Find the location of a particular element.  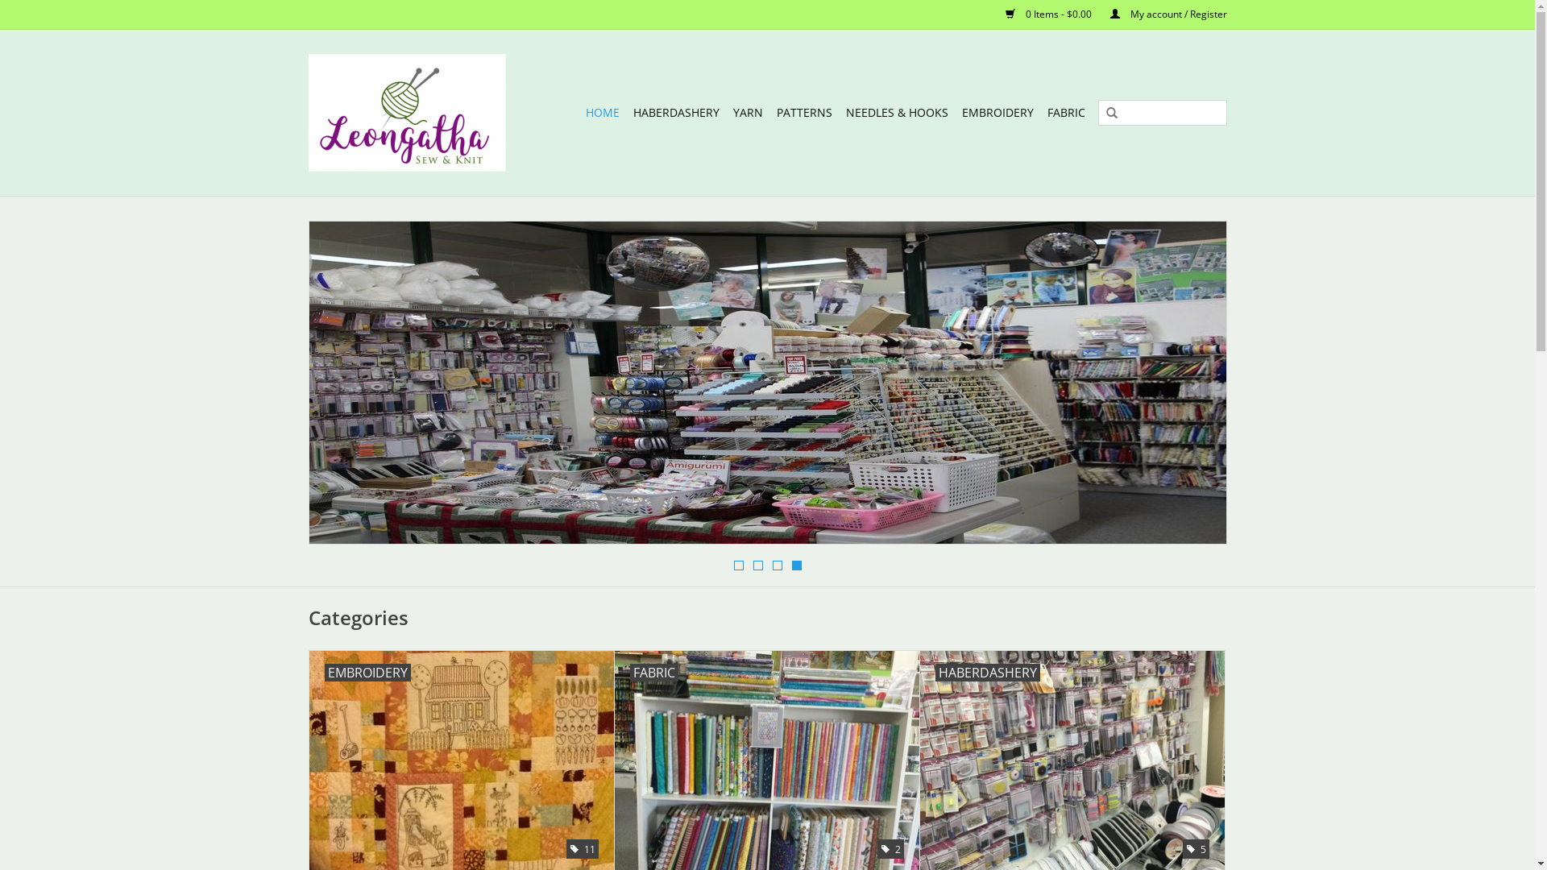

1 is located at coordinates (738, 565).